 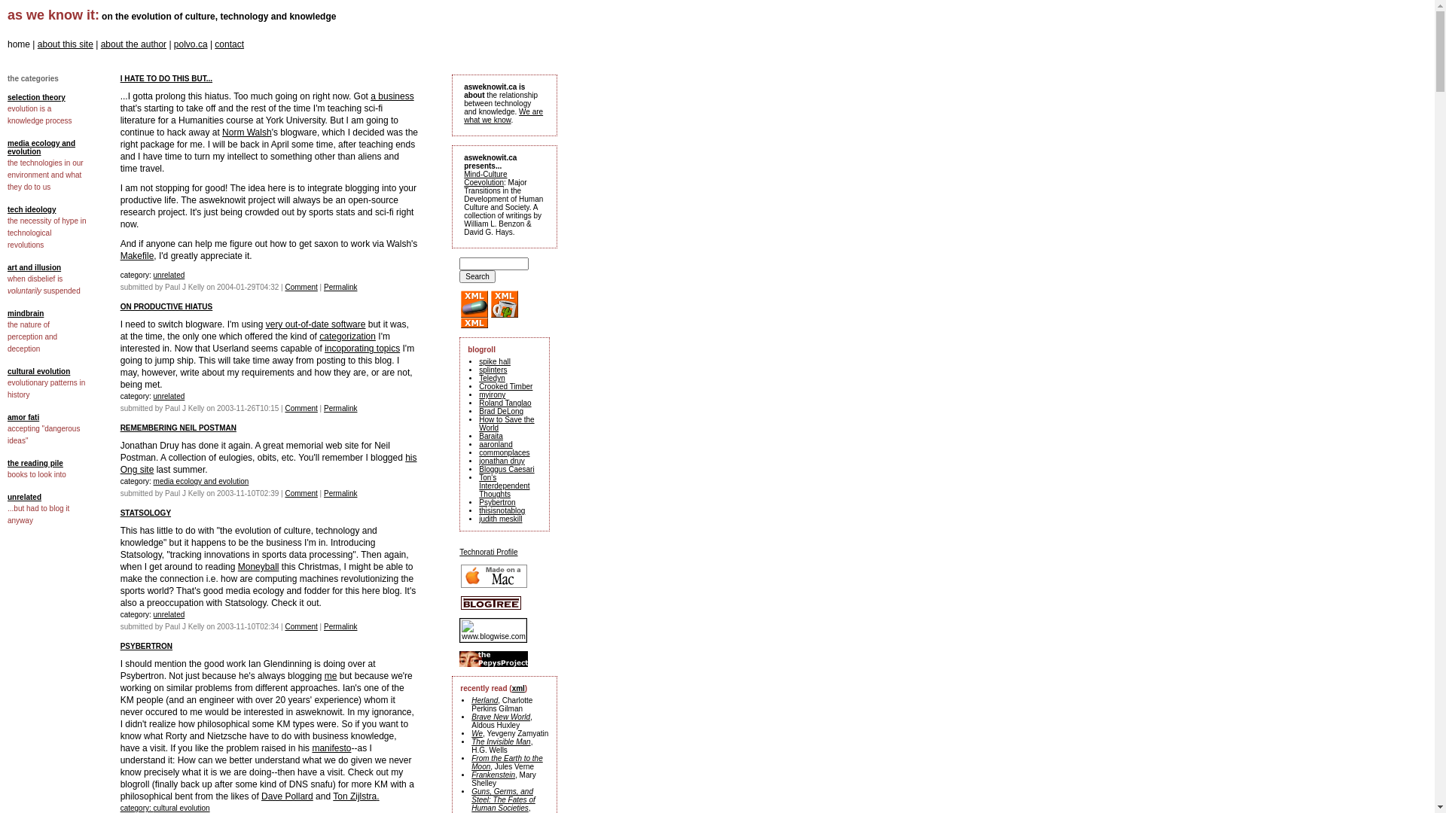 I want to click on Search, so click(x=477, y=277).